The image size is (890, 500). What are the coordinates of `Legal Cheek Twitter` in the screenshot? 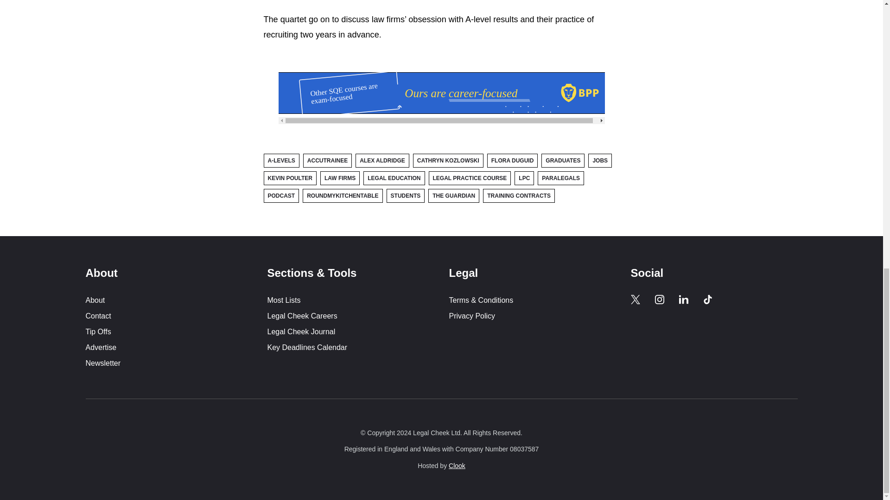 It's located at (635, 299).